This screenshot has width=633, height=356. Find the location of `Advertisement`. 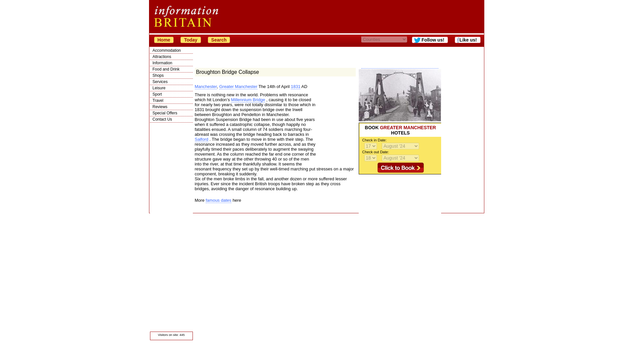

Advertisement is located at coordinates (400, 216).